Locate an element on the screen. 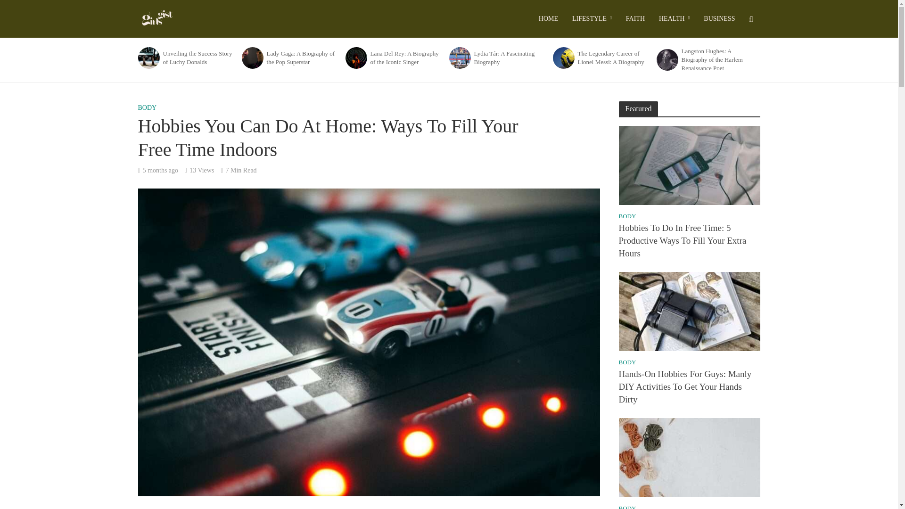 This screenshot has height=509, width=905. The Legendary Career of Lionel Messi: A Biography is located at coordinates (614, 57).